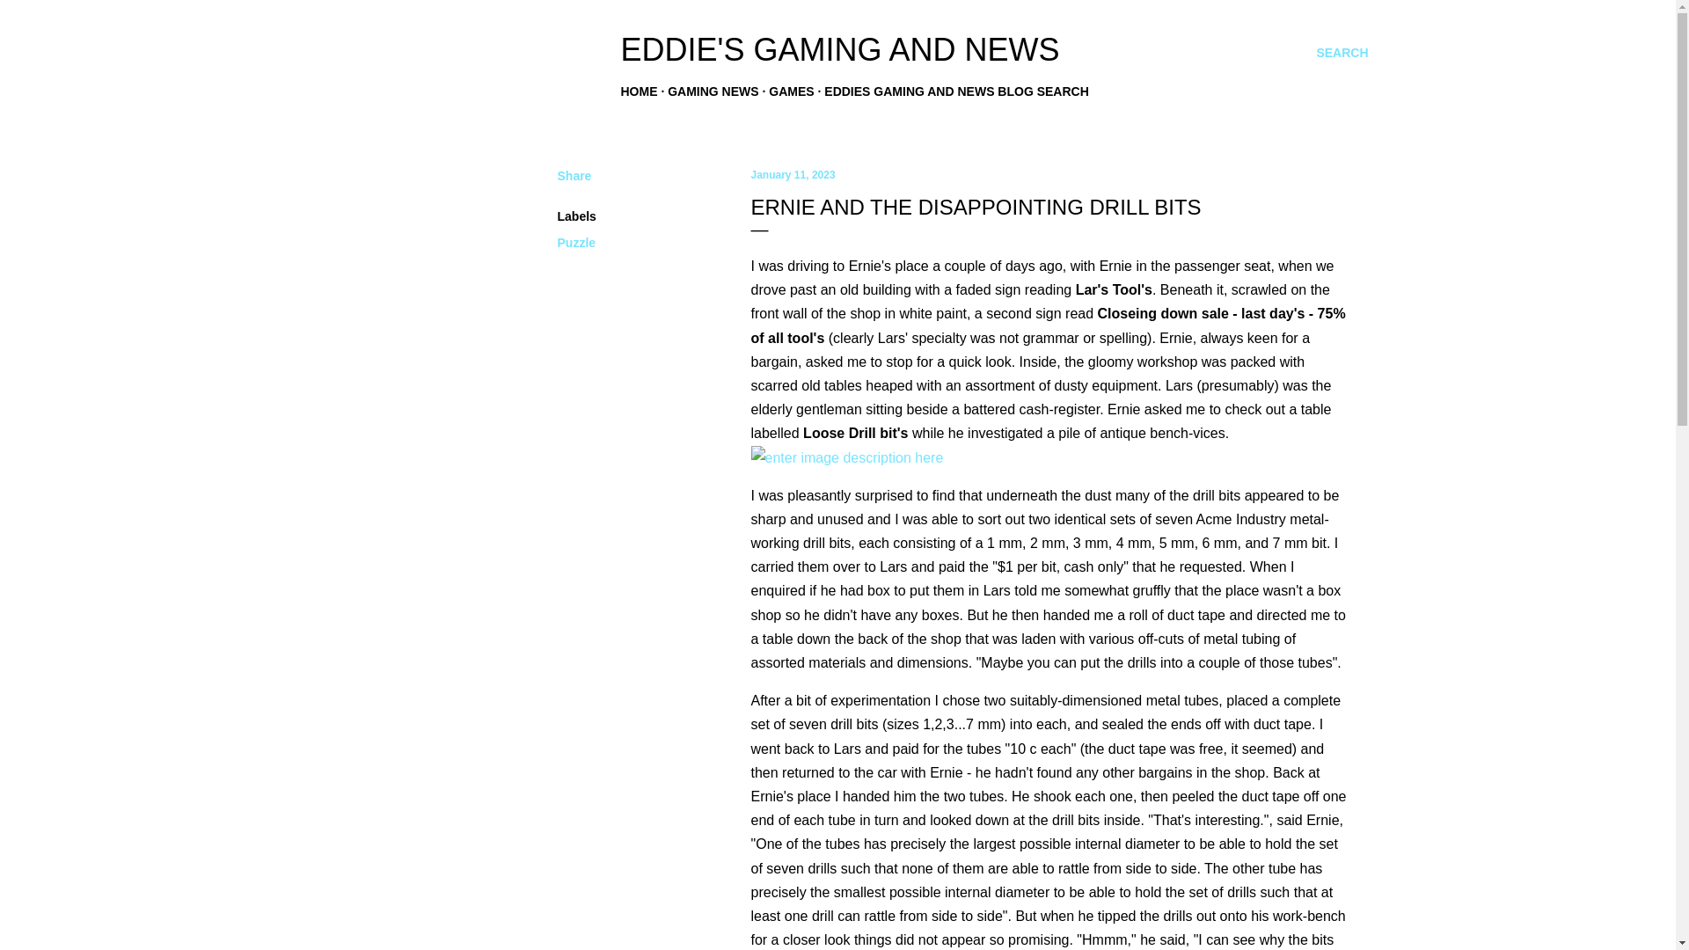  Describe the element at coordinates (793, 175) in the screenshot. I see `January 11, 2023` at that location.